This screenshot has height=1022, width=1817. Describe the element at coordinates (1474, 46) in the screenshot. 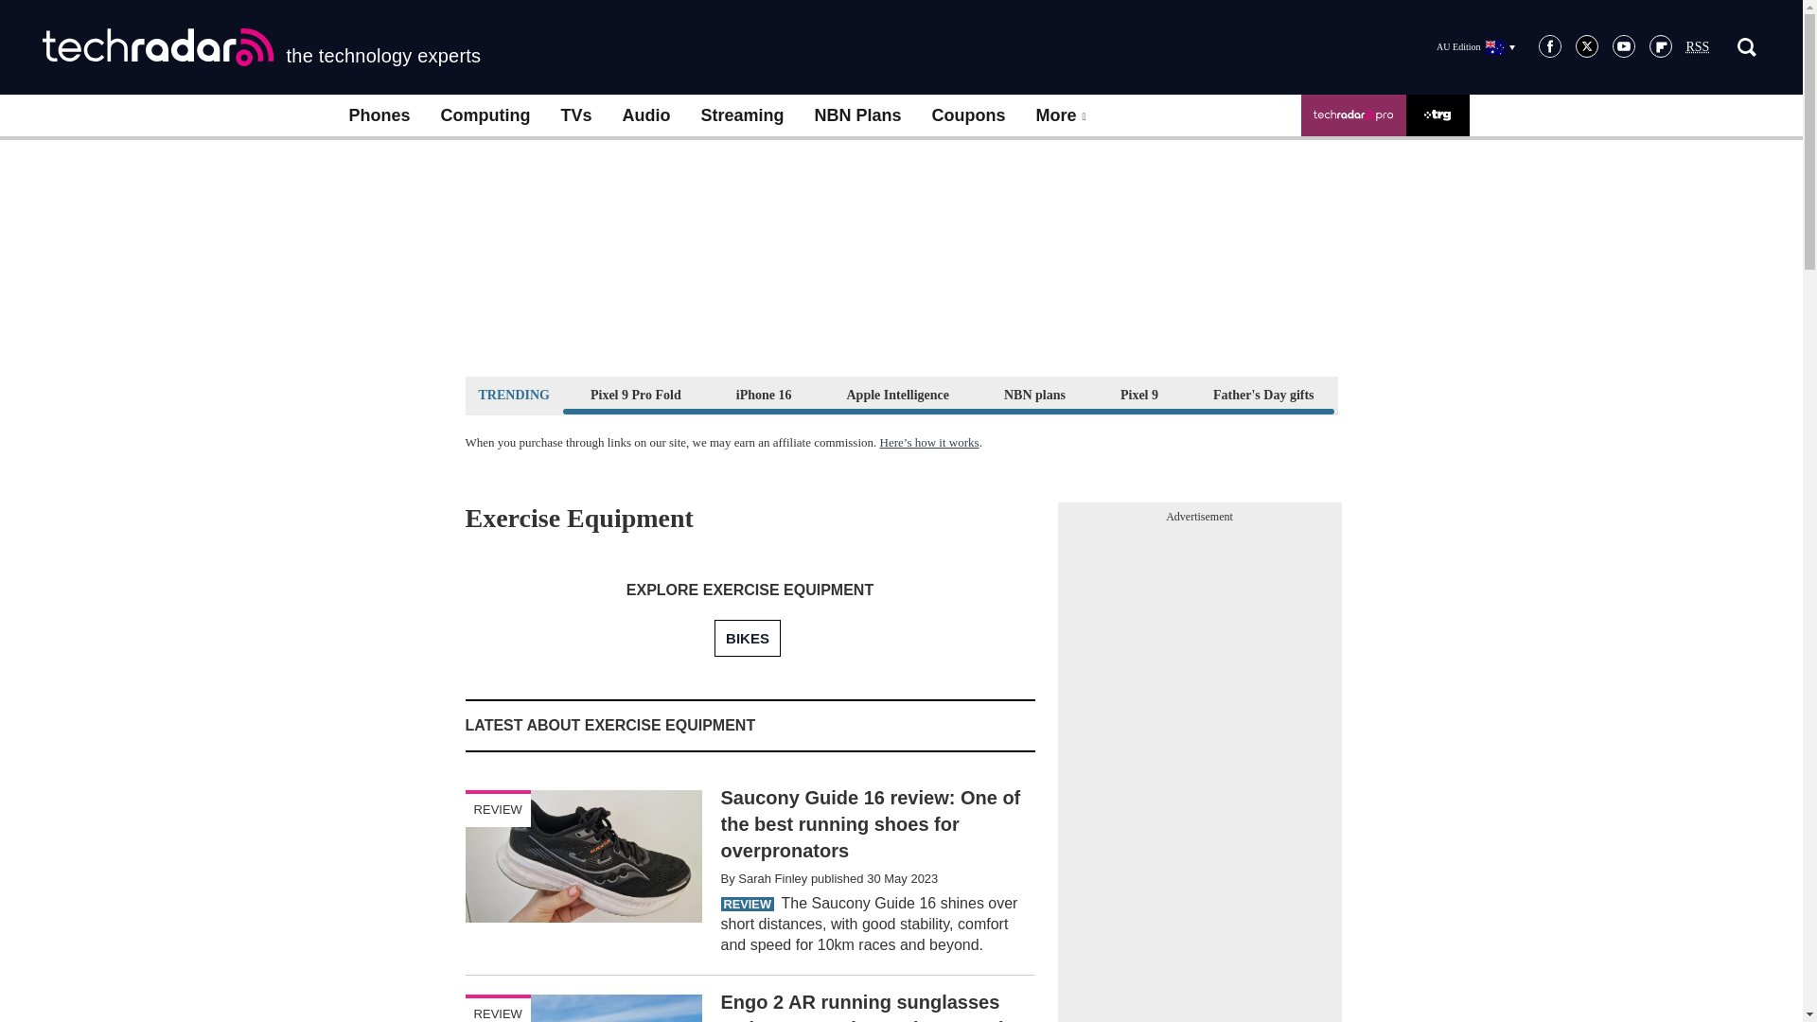

I see `AU Edition` at that location.